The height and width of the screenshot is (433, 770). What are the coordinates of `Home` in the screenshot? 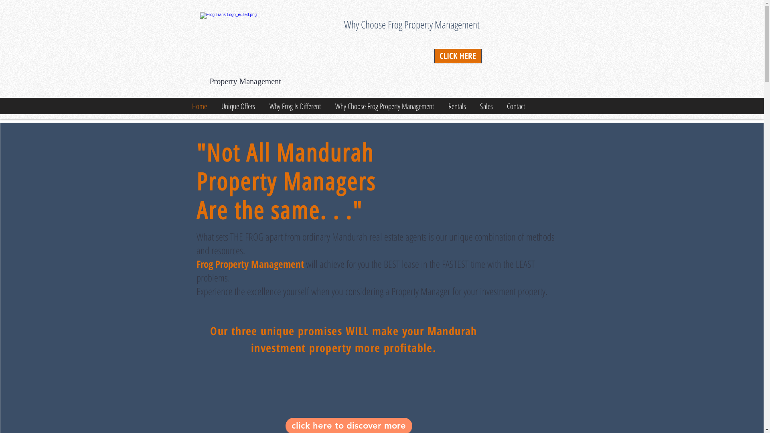 It's located at (198, 106).